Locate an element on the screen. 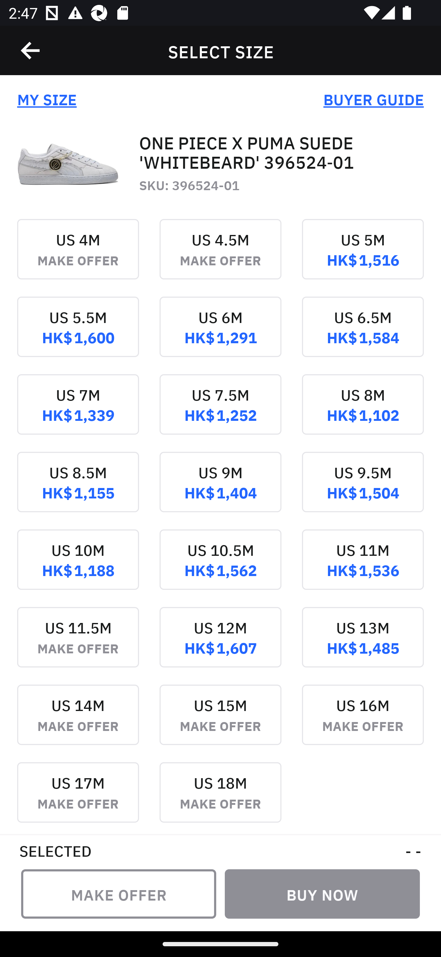  US 9M HK$ 1,404 is located at coordinates (221, 490).